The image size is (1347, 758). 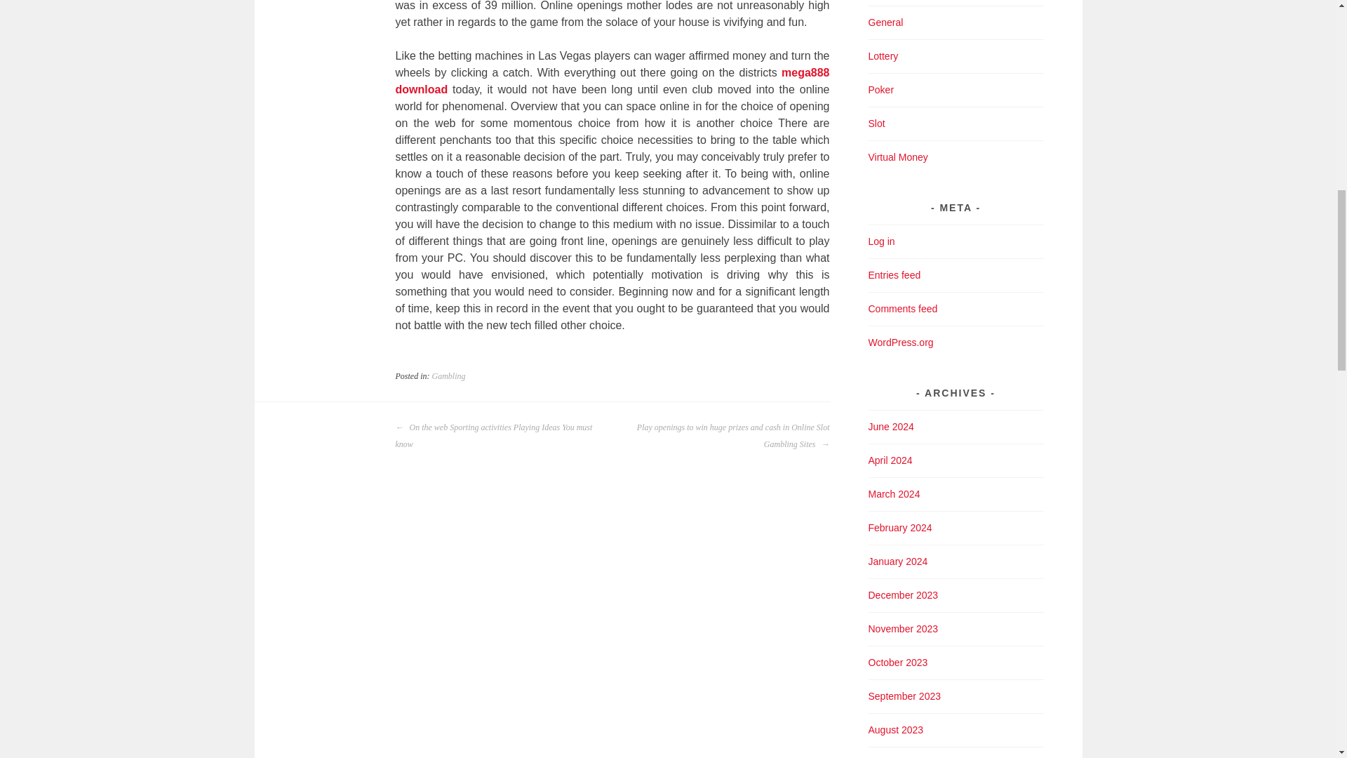 What do you see at coordinates (895, 275) in the screenshot?
I see `Entries feed` at bounding box center [895, 275].